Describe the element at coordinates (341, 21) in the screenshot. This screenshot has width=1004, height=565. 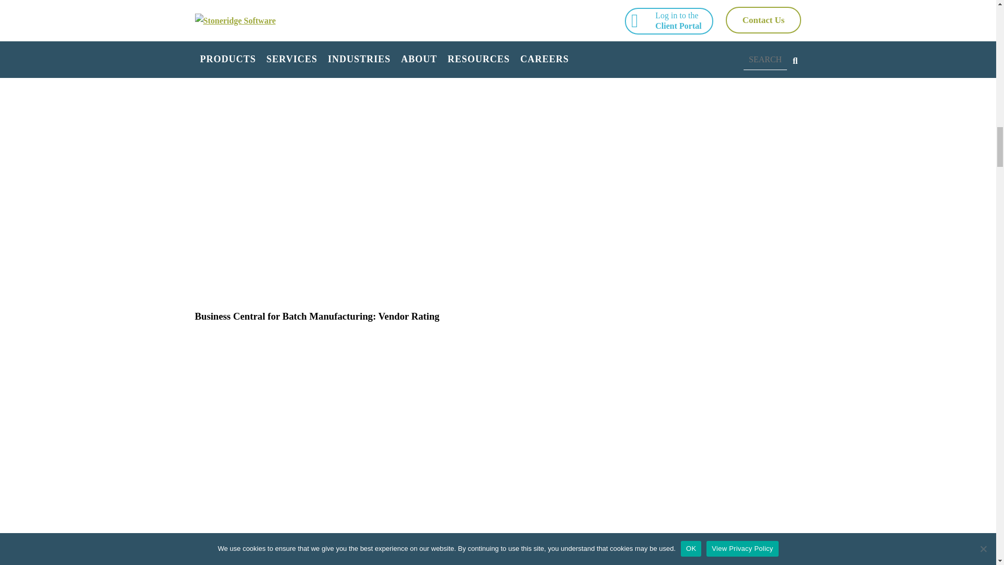
I see `YouTube video player` at that location.